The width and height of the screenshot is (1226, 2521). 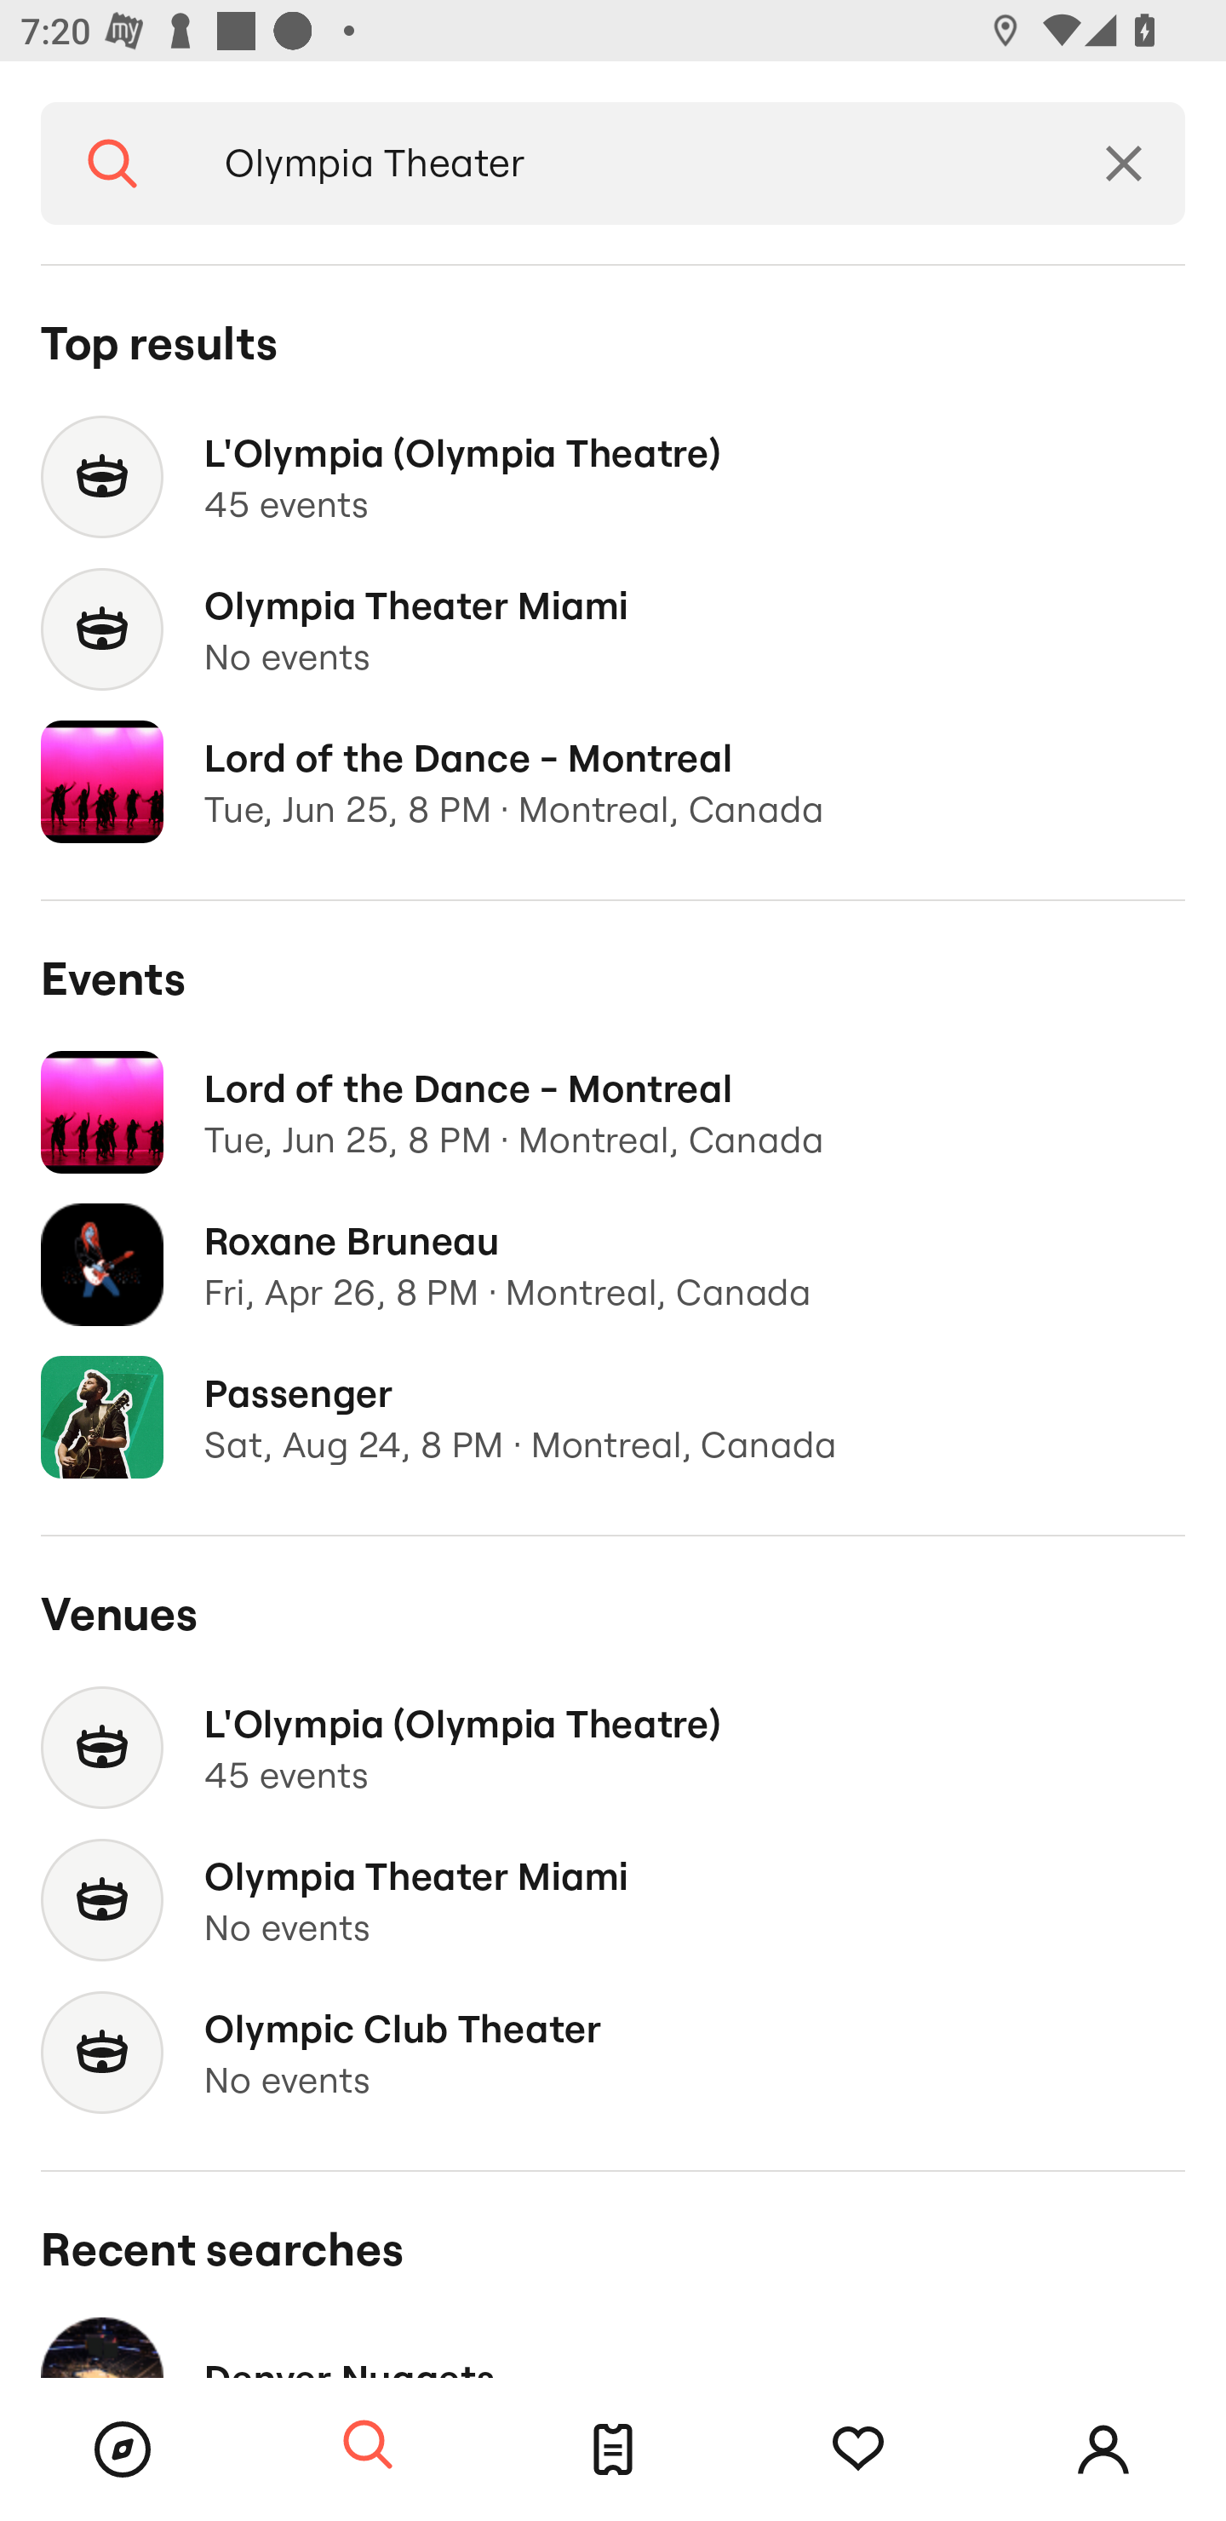 I want to click on Clear, so click(x=1124, y=164).